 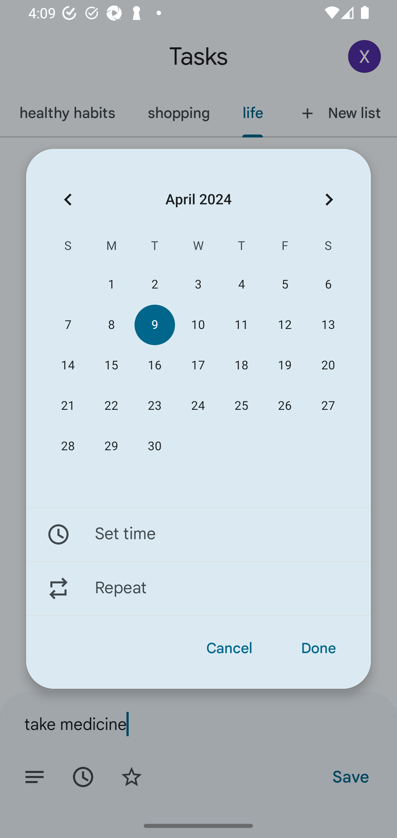 I want to click on 3 03 April 2024, so click(x=198, y=284).